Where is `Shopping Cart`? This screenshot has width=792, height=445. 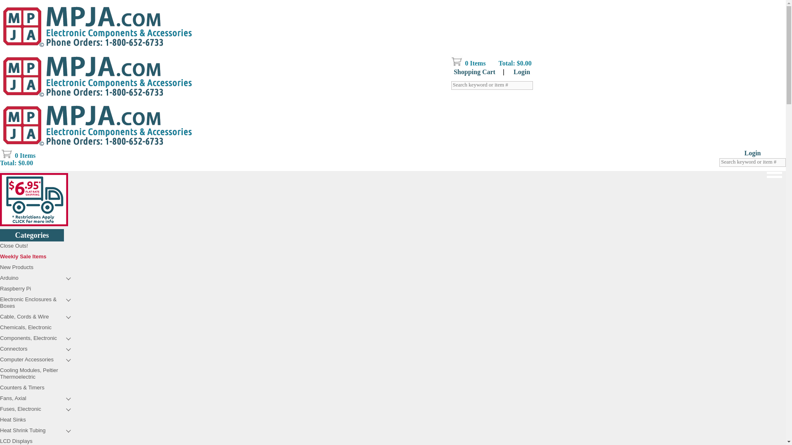 Shopping Cart is located at coordinates (39, 22).